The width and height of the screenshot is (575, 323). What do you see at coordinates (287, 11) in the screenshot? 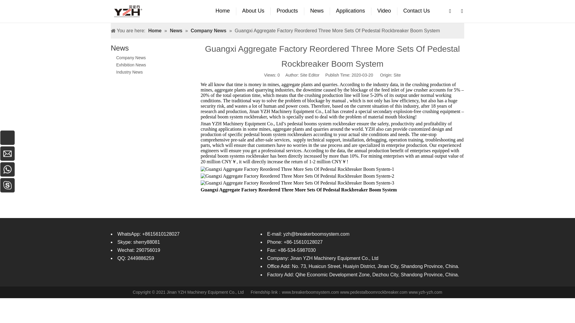
I see `Products` at bounding box center [287, 11].